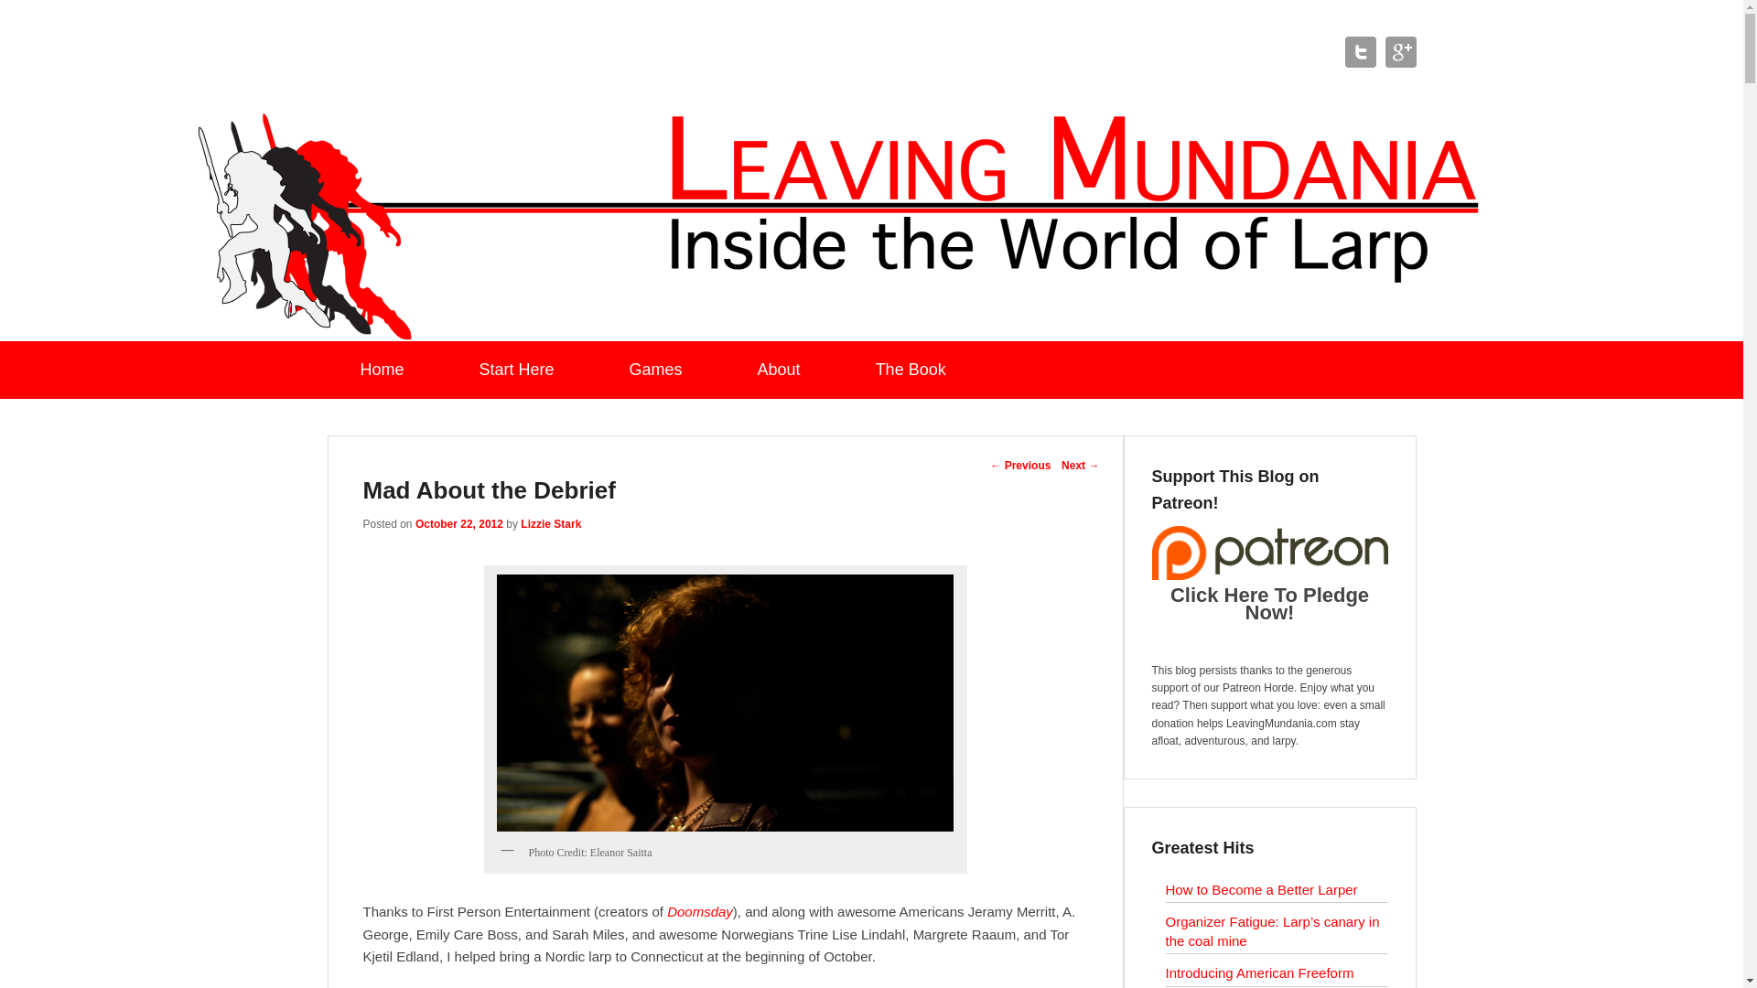  What do you see at coordinates (70, 351) in the screenshot?
I see `Skip to primary content` at bounding box center [70, 351].